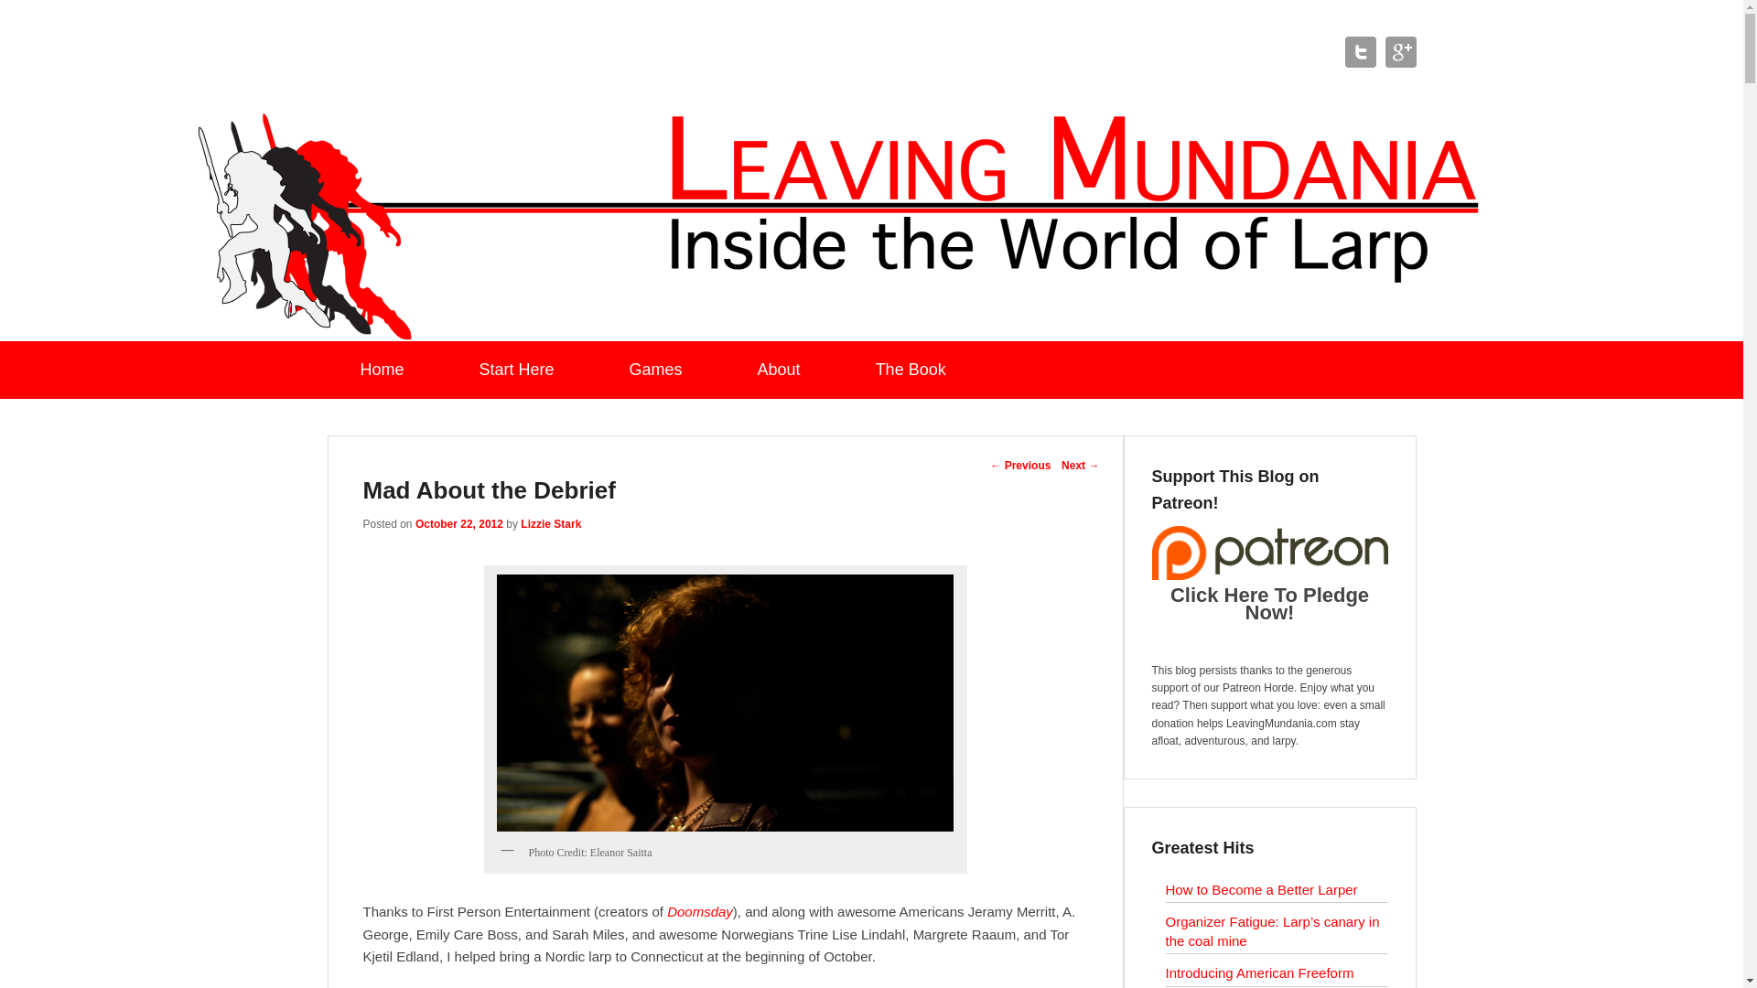  What do you see at coordinates (70, 351) in the screenshot?
I see `Skip to primary content` at bounding box center [70, 351].